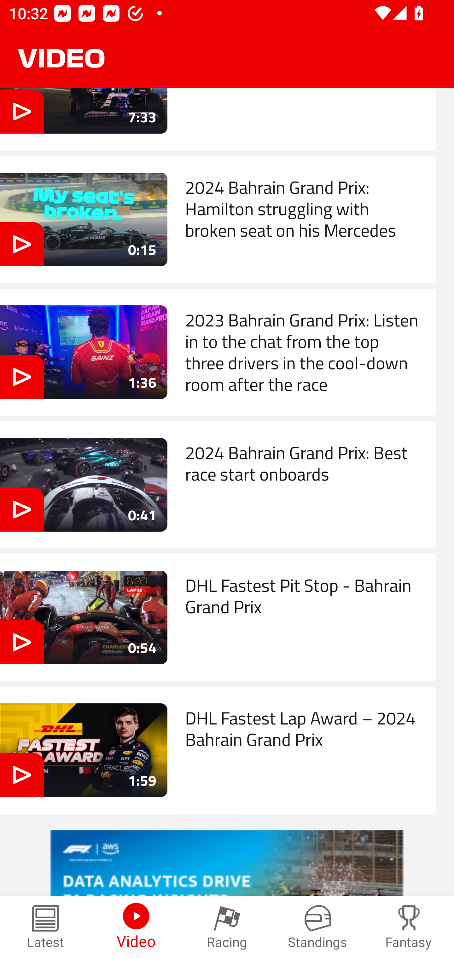  I want to click on 0:54 DHL Fastest Pit Stop - Bahrain Grand Prix, so click(218, 617).